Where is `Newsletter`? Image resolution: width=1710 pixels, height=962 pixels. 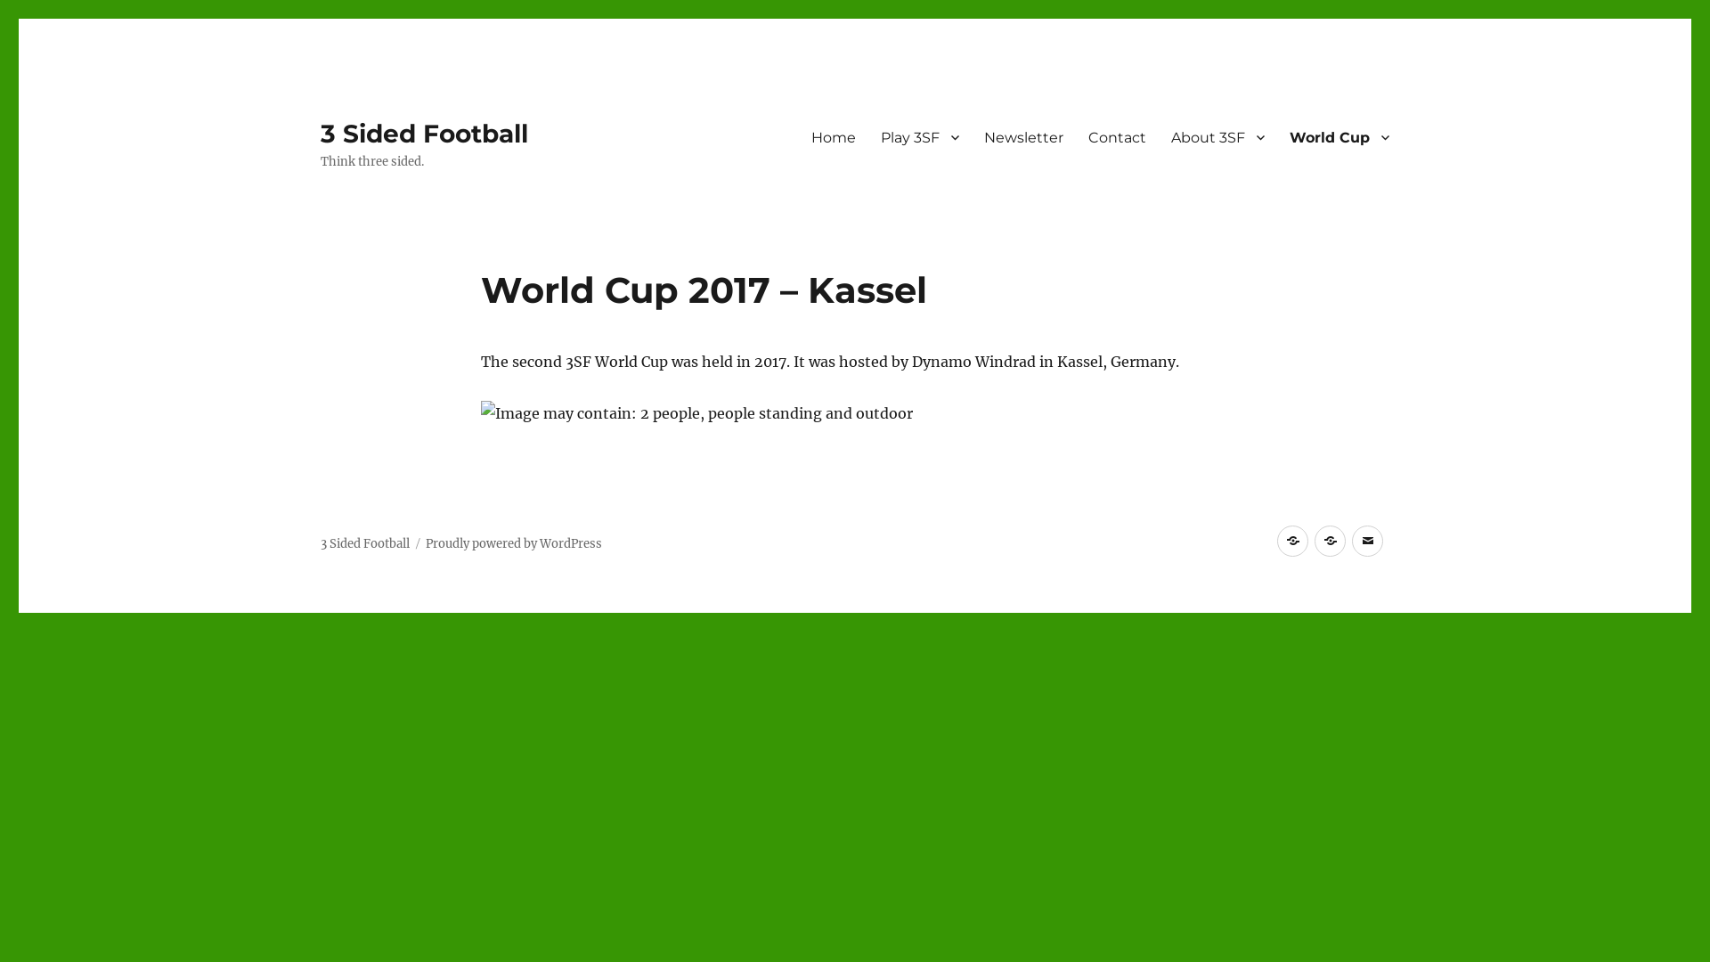
Newsletter is located at coordinates (1024, 137).